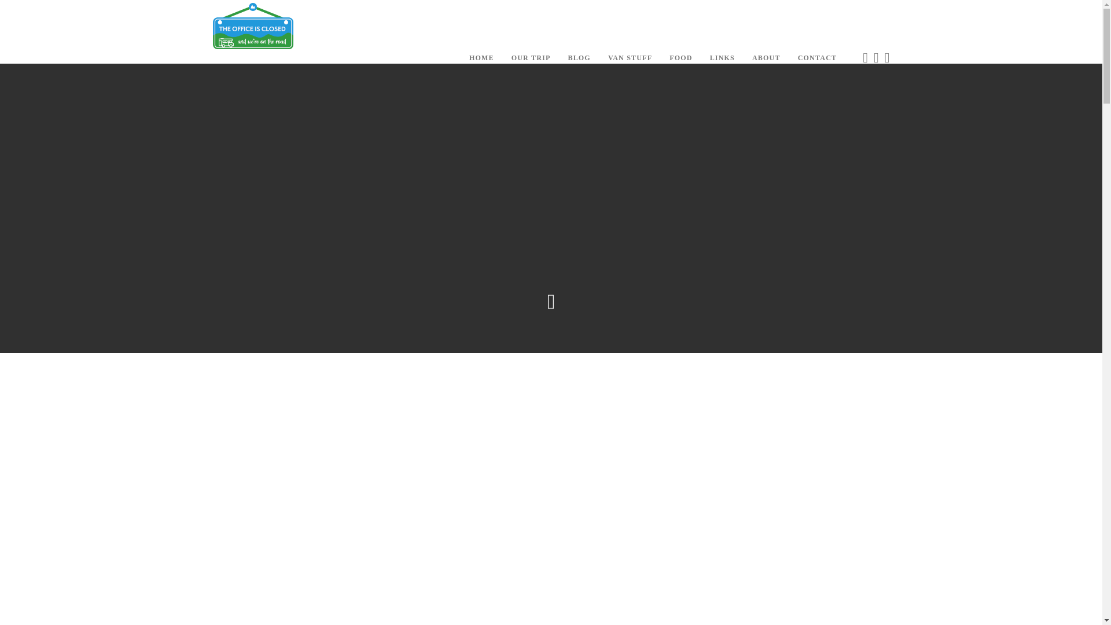 The width and height of the screenshot is (1111, 625). What do you see at coordinates (630, 58) in the screenshot?
I see `VAN STUFF` at bounding box center [630, 58].